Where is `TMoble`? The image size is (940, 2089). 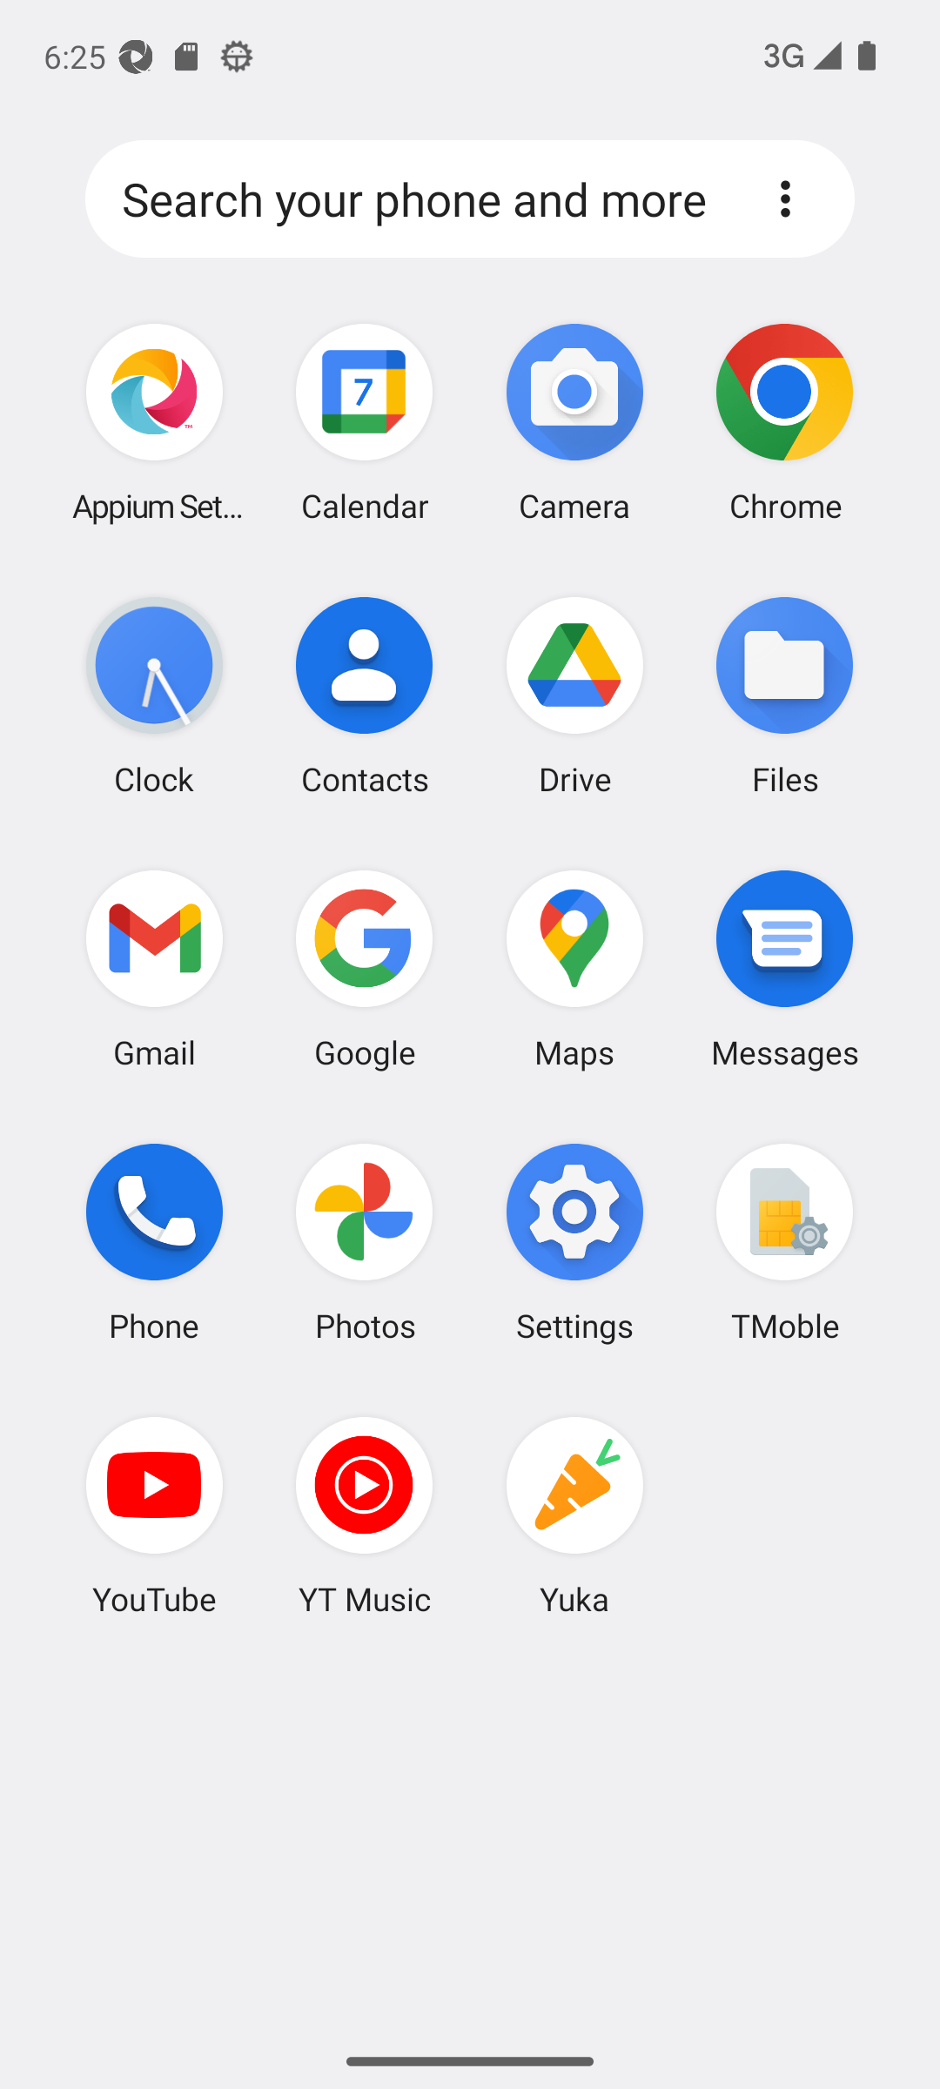 TMoble is located at coordinates (784, 1241).